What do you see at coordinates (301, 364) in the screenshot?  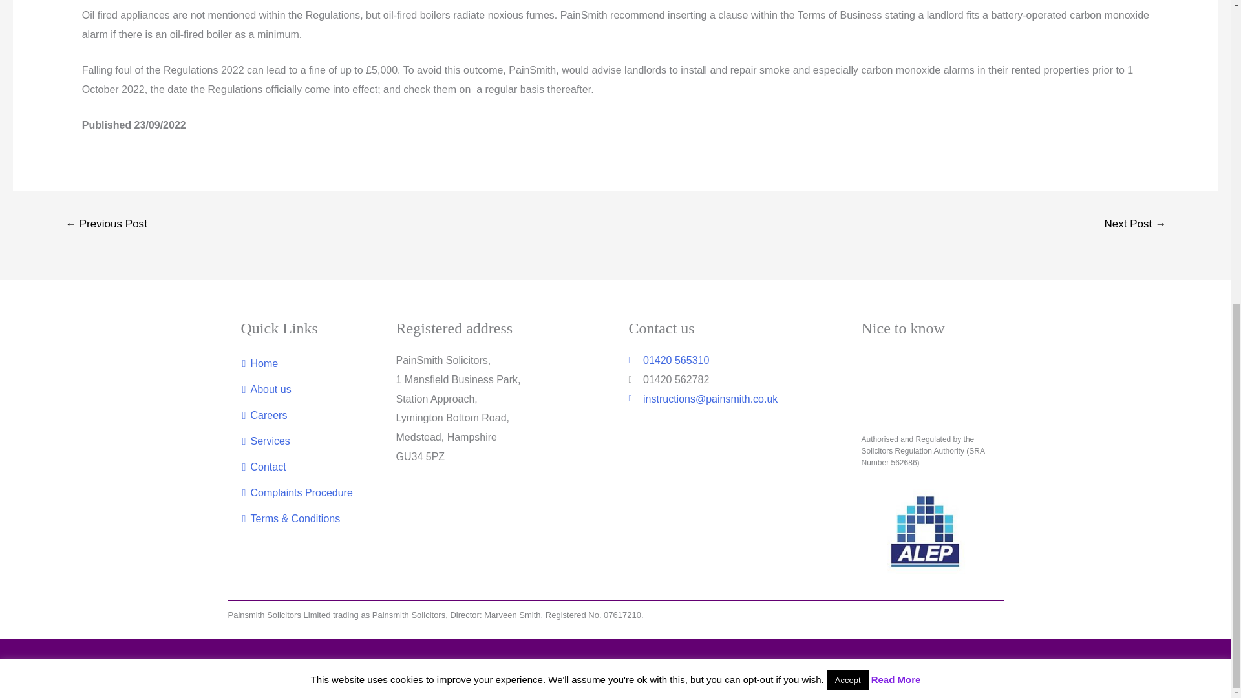 I see `Home` at bounding box center [301, 364].